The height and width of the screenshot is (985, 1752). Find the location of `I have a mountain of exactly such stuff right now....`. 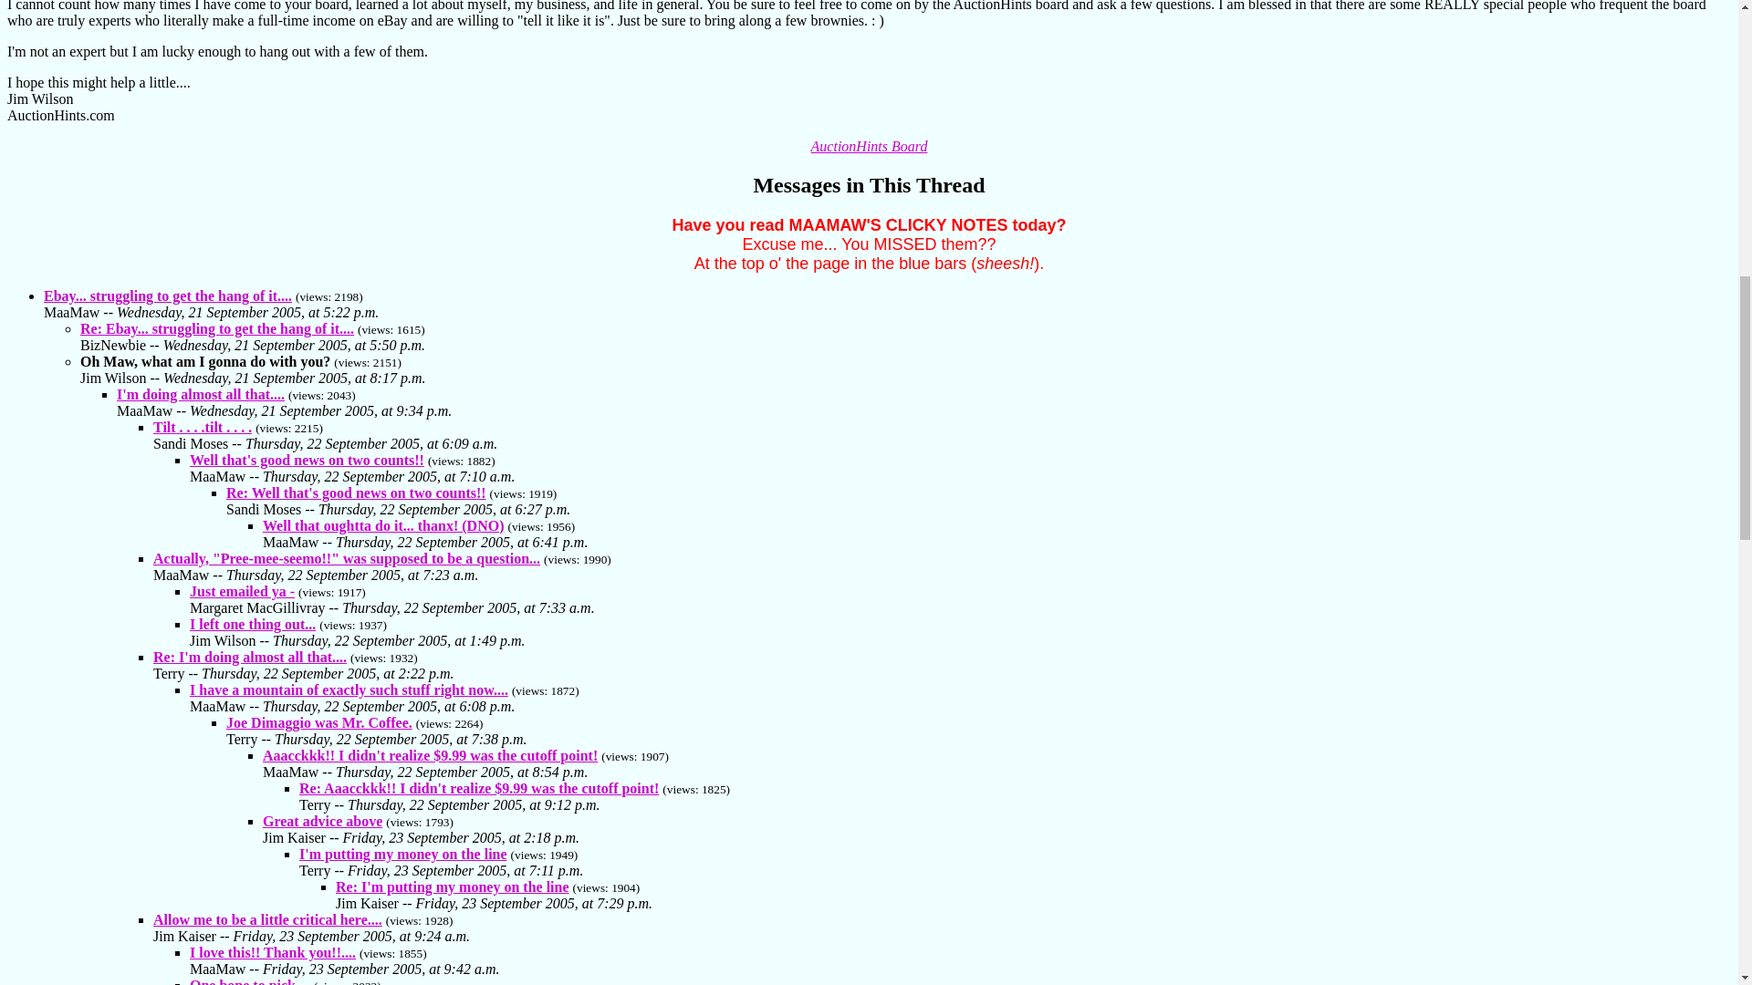

I have a mountain of exactly such stuff right now.... is located at coordinates (349, 689).